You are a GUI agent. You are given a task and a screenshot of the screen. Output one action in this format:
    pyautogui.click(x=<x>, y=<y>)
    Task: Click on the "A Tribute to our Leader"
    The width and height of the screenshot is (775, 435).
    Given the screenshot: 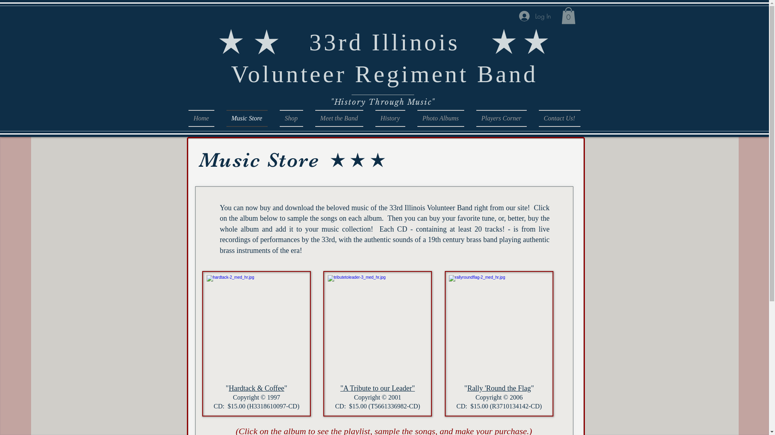 What is the action you would take?
    pyautogui.click(x=378, y=387)
    